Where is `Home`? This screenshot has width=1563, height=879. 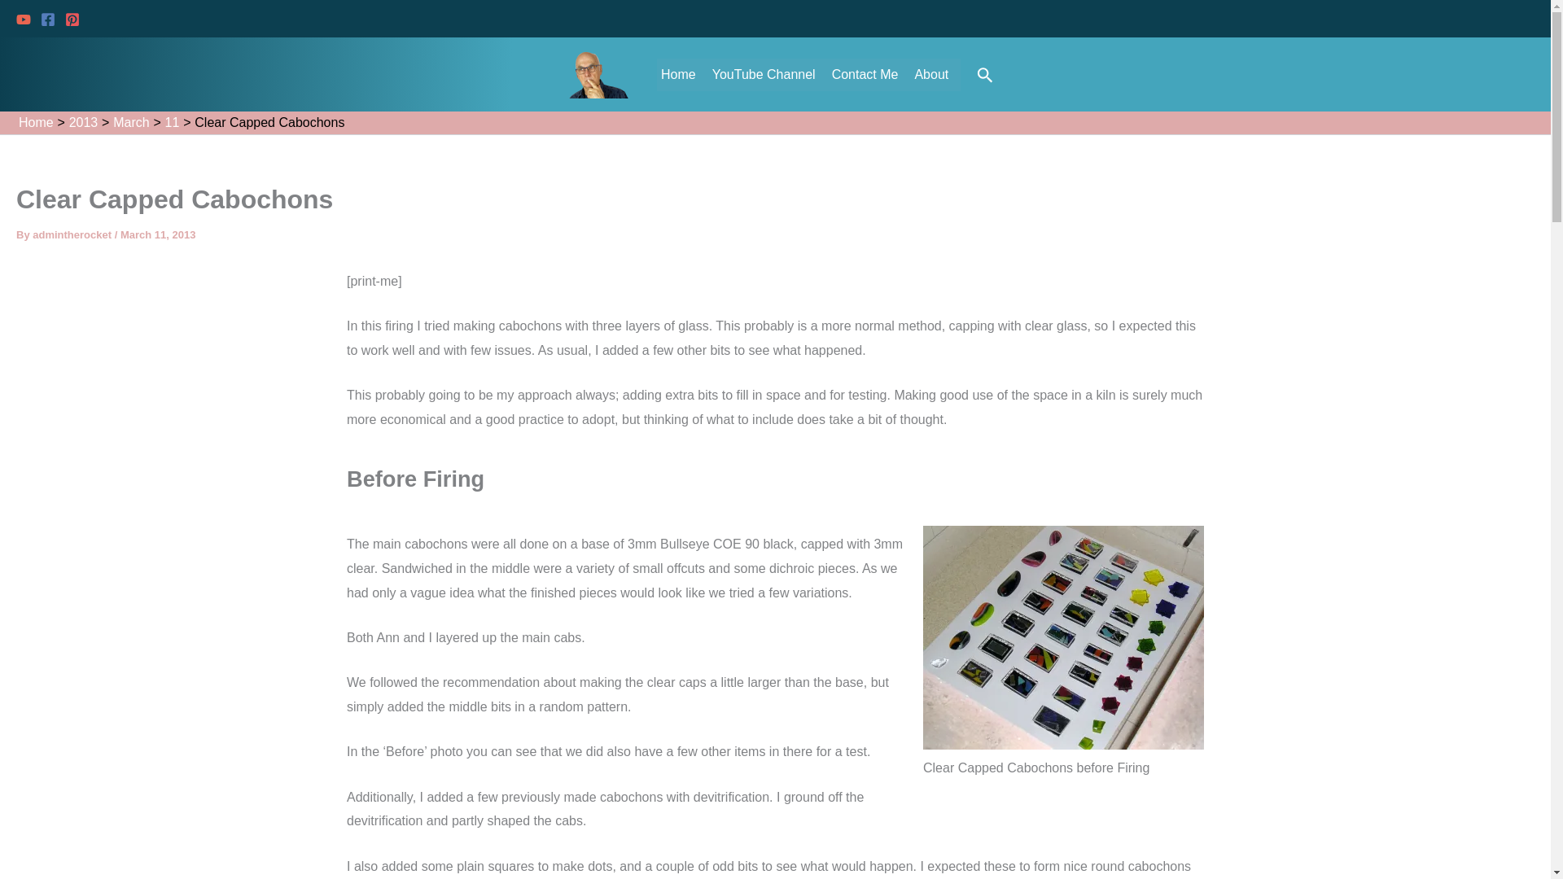
Home is located at coordinates (682, 75).